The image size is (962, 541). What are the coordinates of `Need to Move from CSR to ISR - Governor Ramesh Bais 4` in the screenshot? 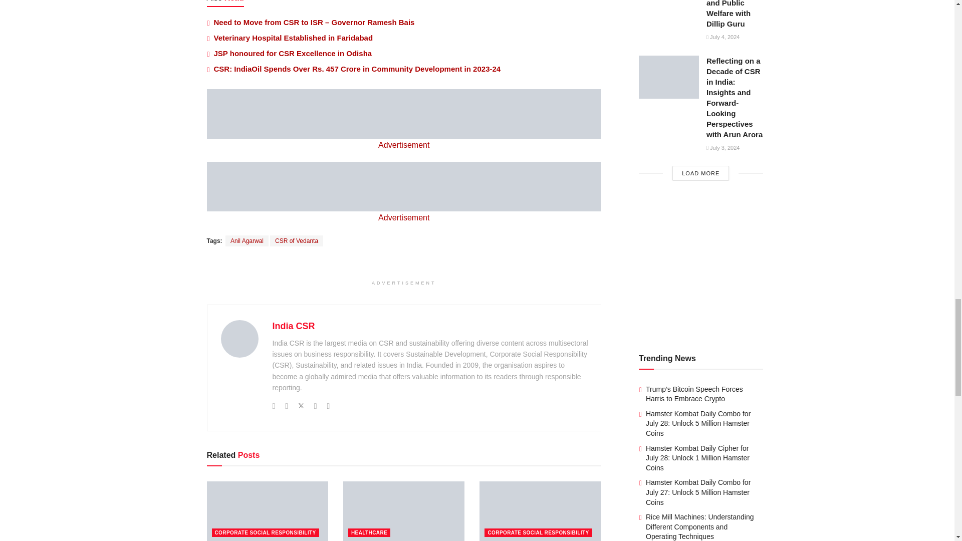 It's located at (267, 511).